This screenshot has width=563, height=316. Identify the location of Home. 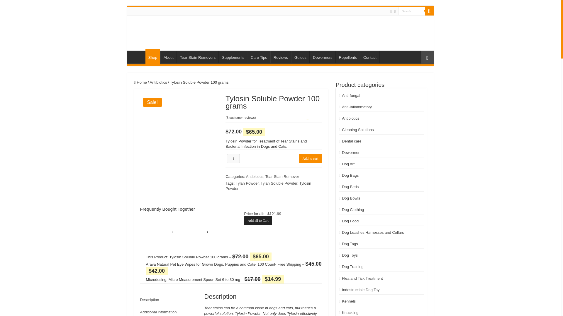
(141, 83).